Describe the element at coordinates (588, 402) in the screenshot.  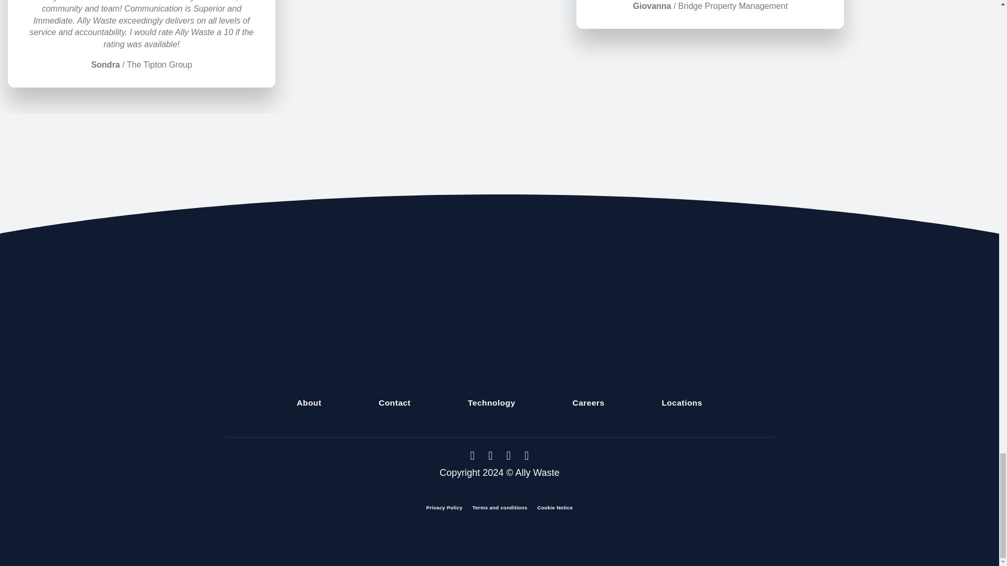
I see `Careers` at that location.